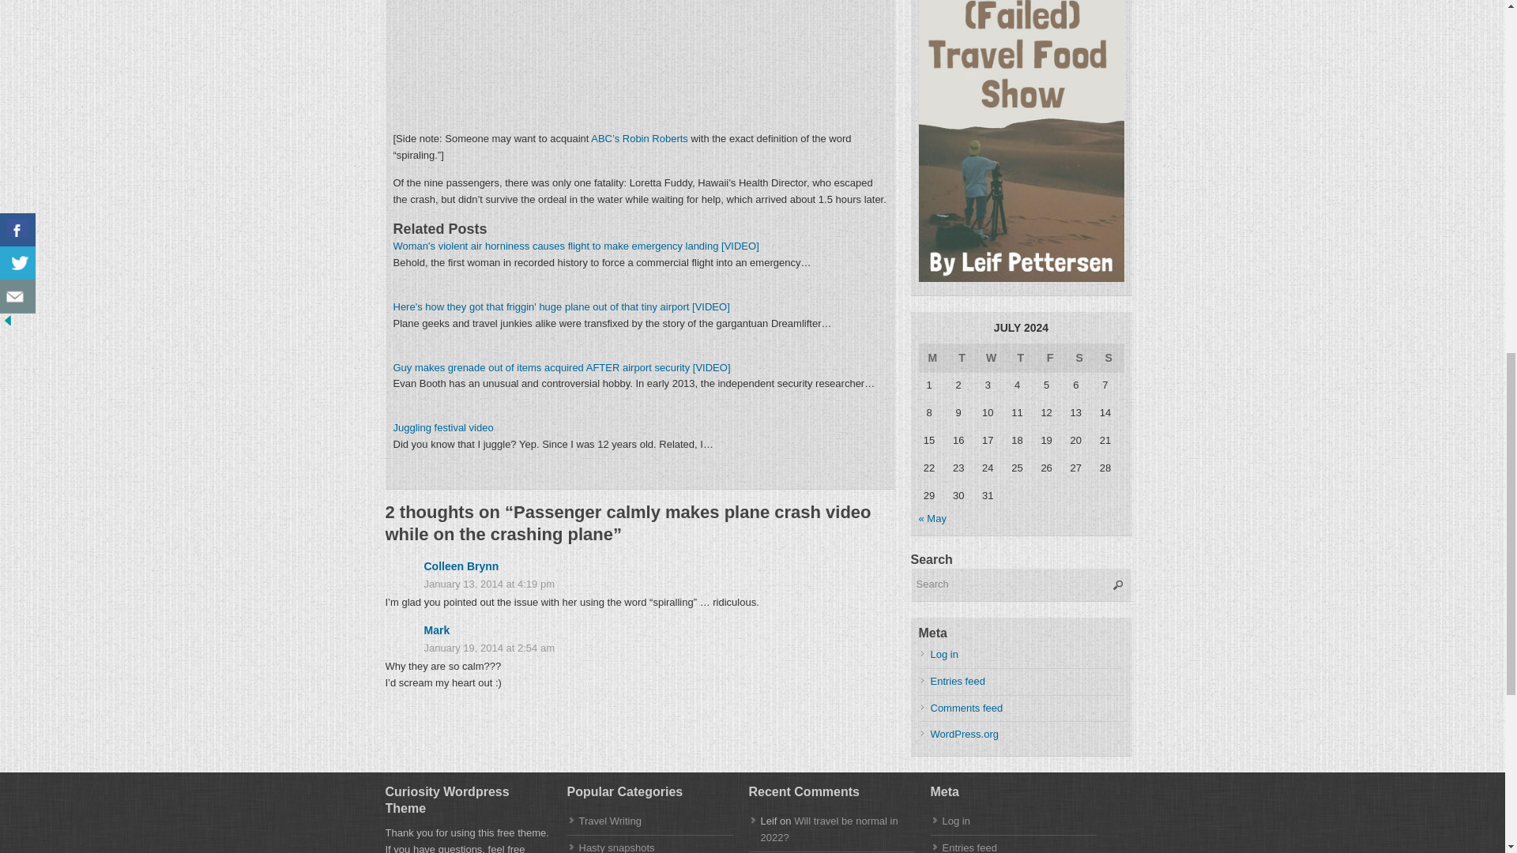  I want to click on Travel Writing, so click(608, 821).